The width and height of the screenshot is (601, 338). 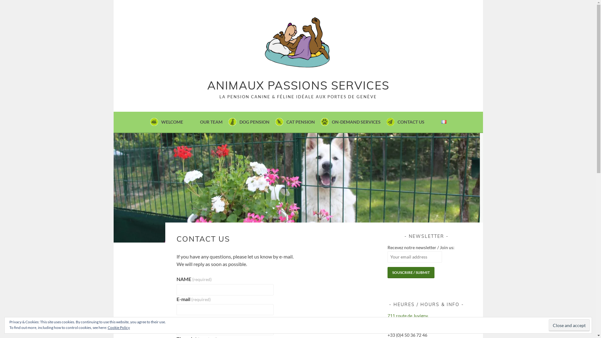 I want to click on CONTACT US, so click(x=411, y=122).